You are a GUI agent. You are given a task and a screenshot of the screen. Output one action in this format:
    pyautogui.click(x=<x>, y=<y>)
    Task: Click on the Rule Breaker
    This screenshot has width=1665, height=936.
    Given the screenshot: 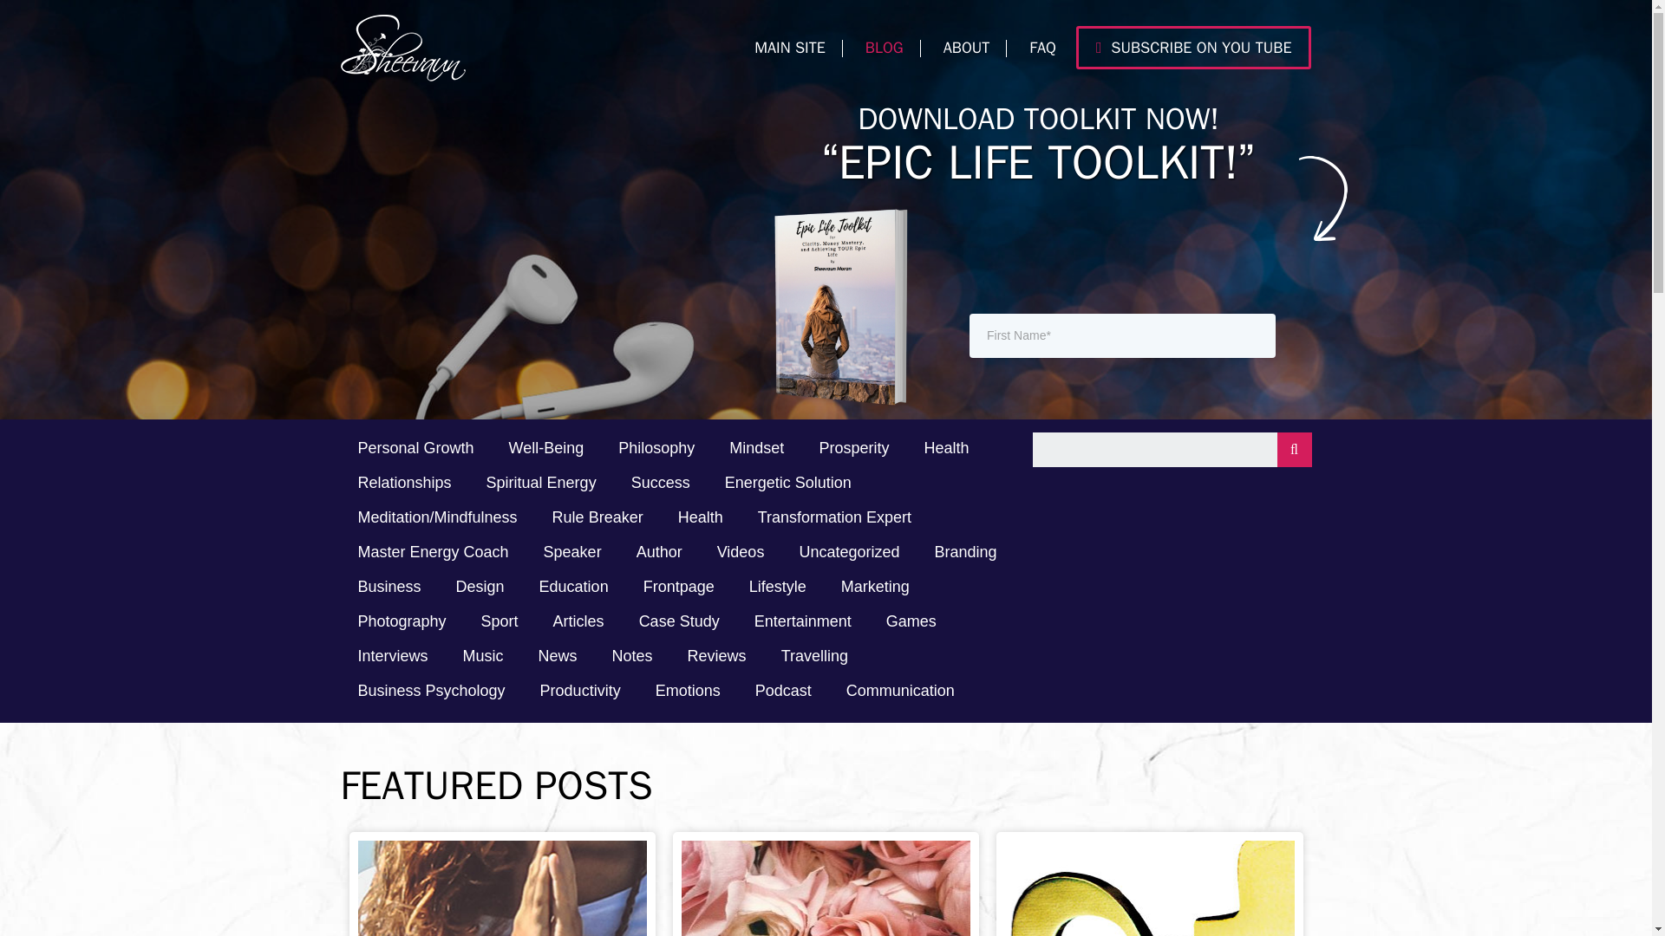 What is the action you would take?
    pyautogui.click(x=597, y=518)
    